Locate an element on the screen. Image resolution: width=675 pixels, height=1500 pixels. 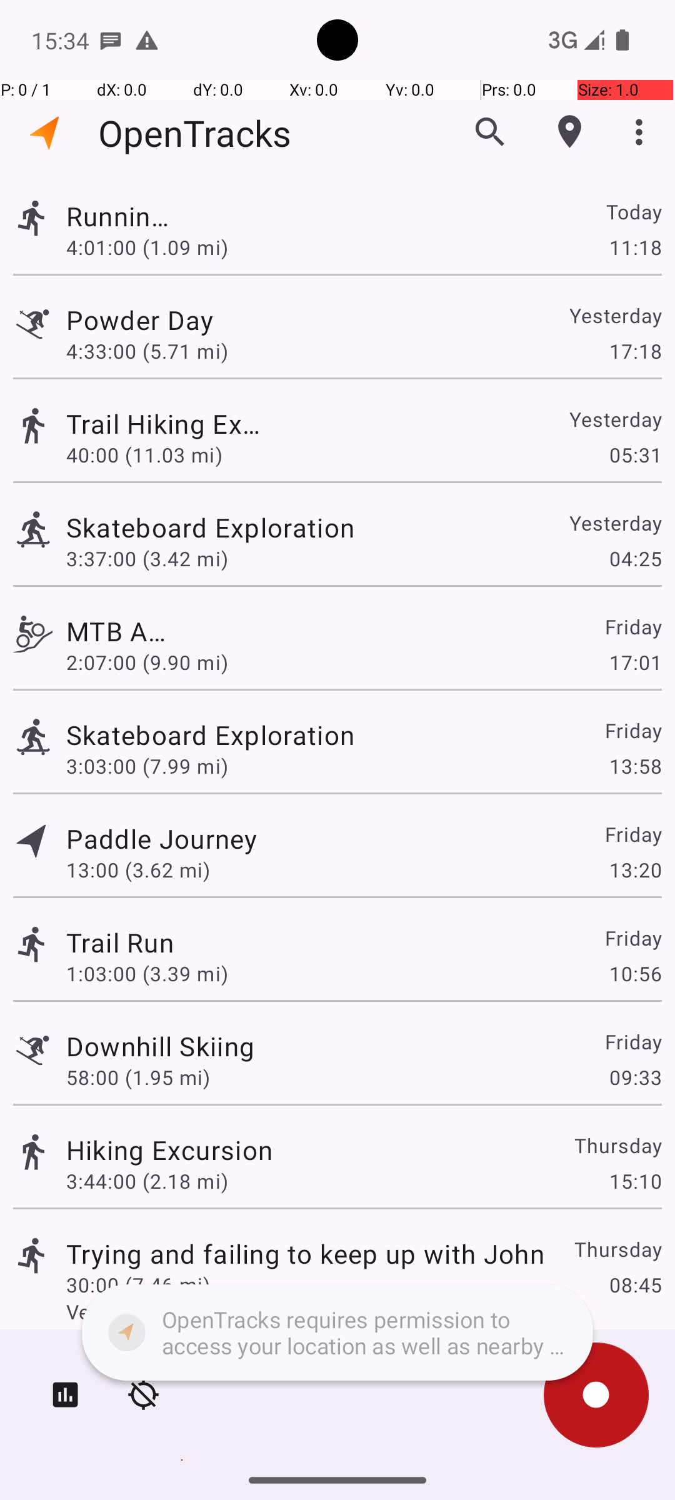
Track is located at coordinates (32, 217).